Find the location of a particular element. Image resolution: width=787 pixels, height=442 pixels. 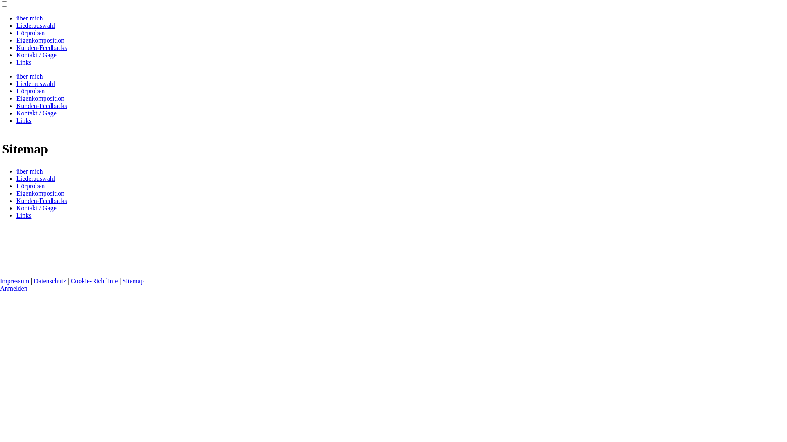

Liederauswahl is located at coordinates (36, 83).